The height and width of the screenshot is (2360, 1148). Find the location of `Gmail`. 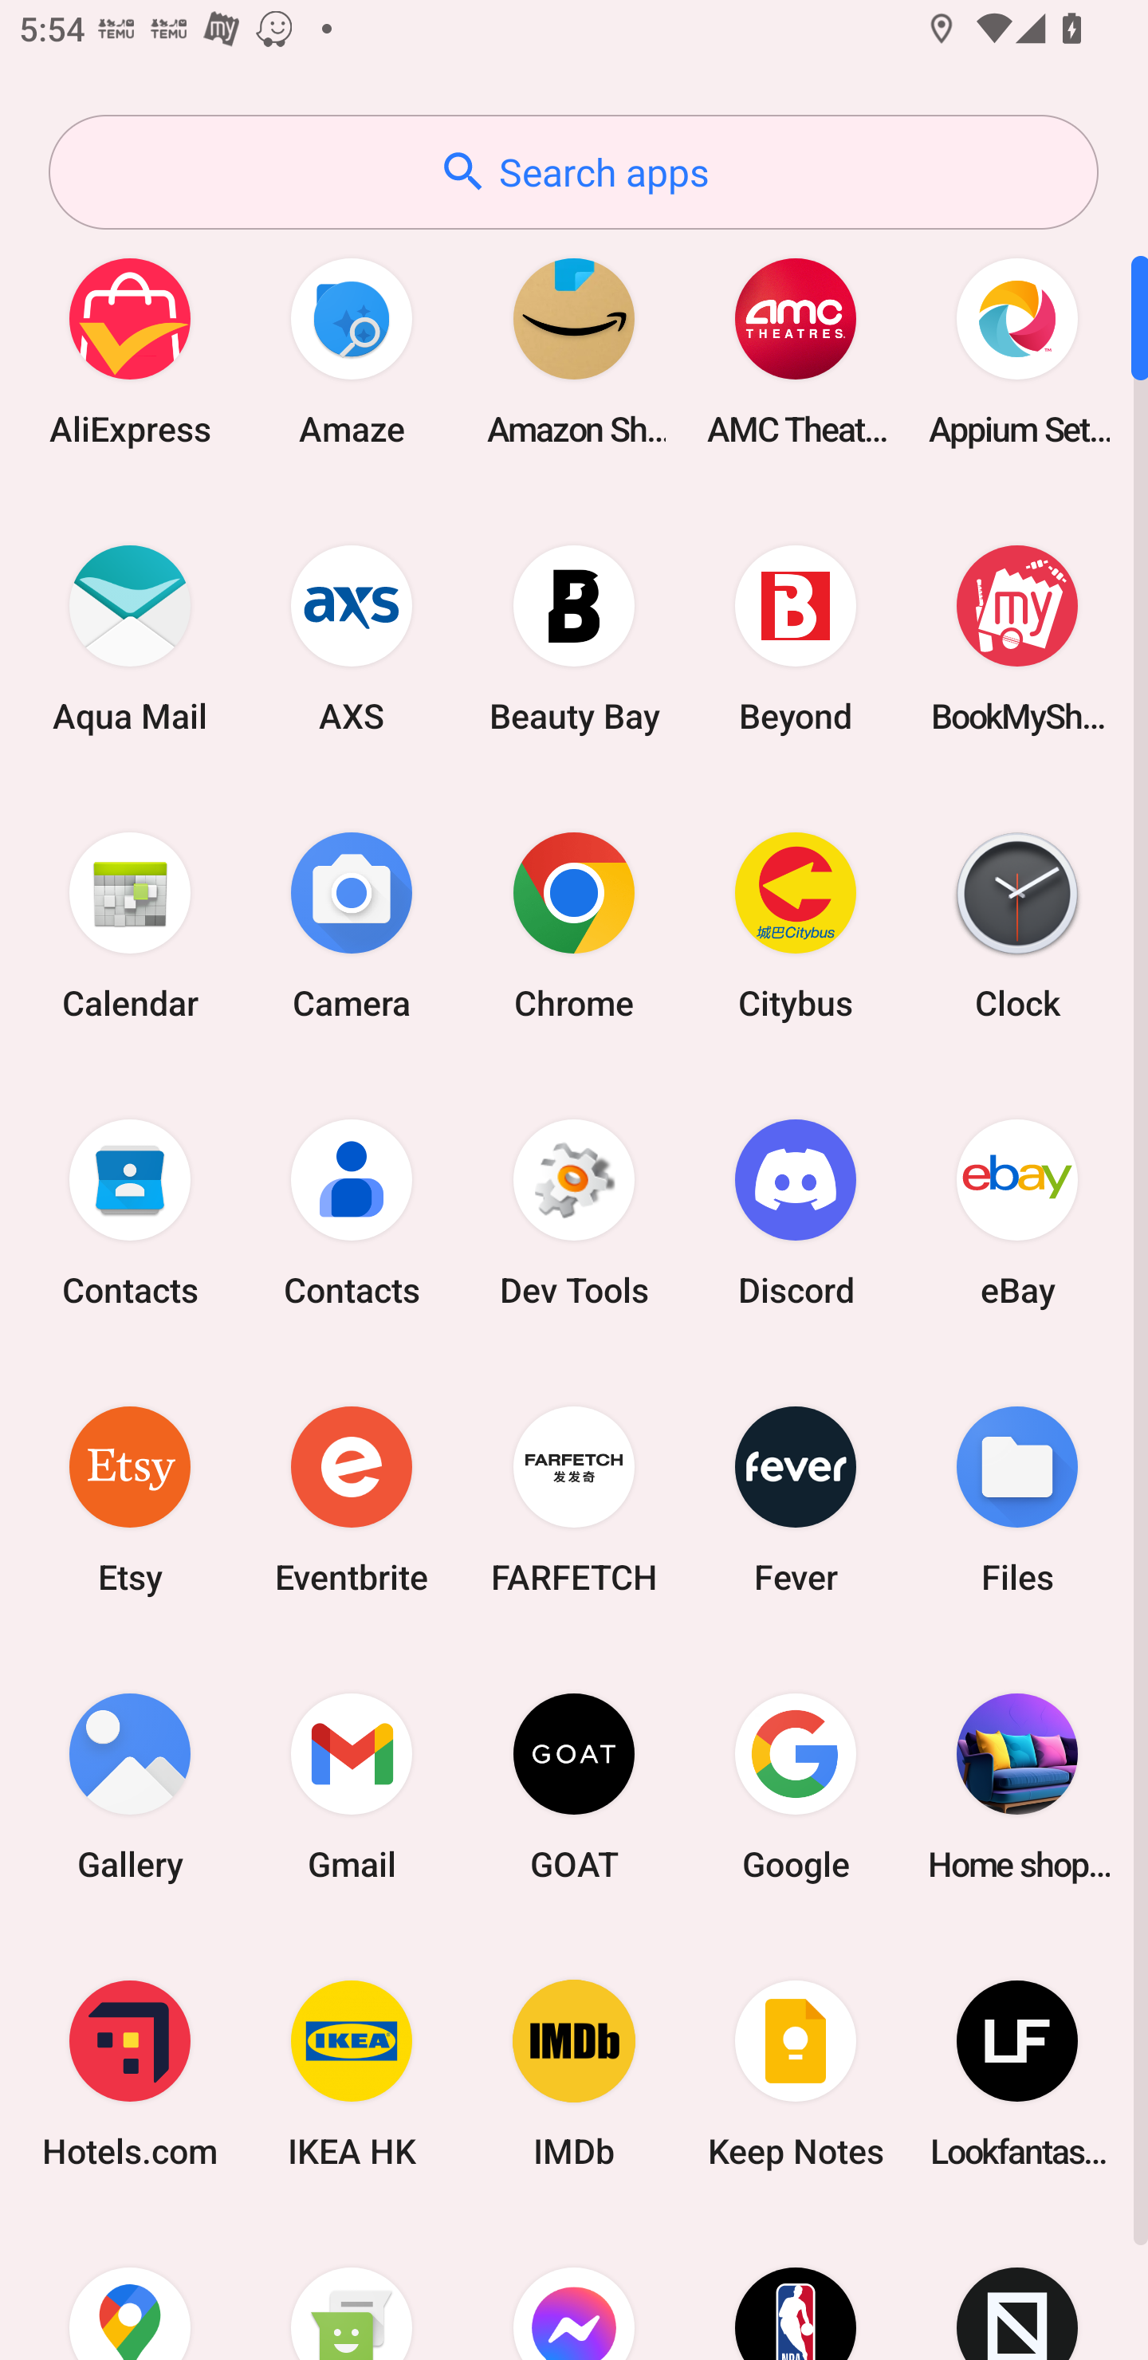

Gmail is located at coordinates (352, 1786).